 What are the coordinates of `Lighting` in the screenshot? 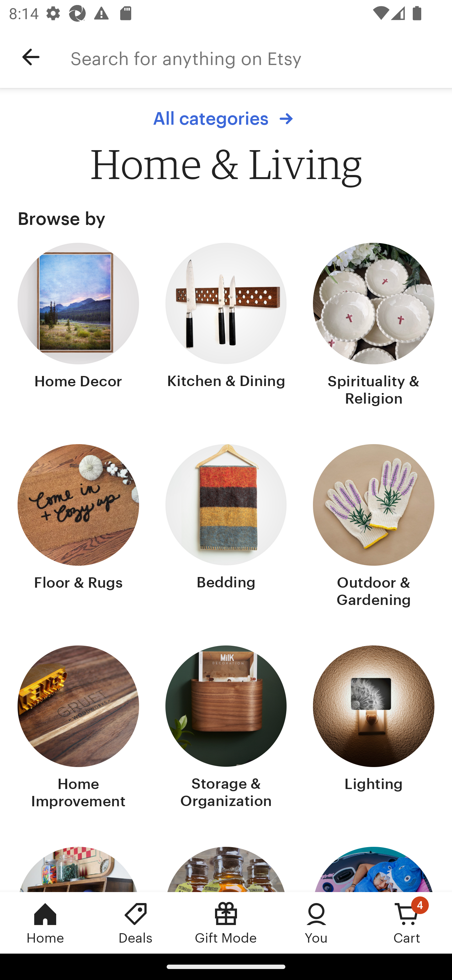 It's located at (374, 729).